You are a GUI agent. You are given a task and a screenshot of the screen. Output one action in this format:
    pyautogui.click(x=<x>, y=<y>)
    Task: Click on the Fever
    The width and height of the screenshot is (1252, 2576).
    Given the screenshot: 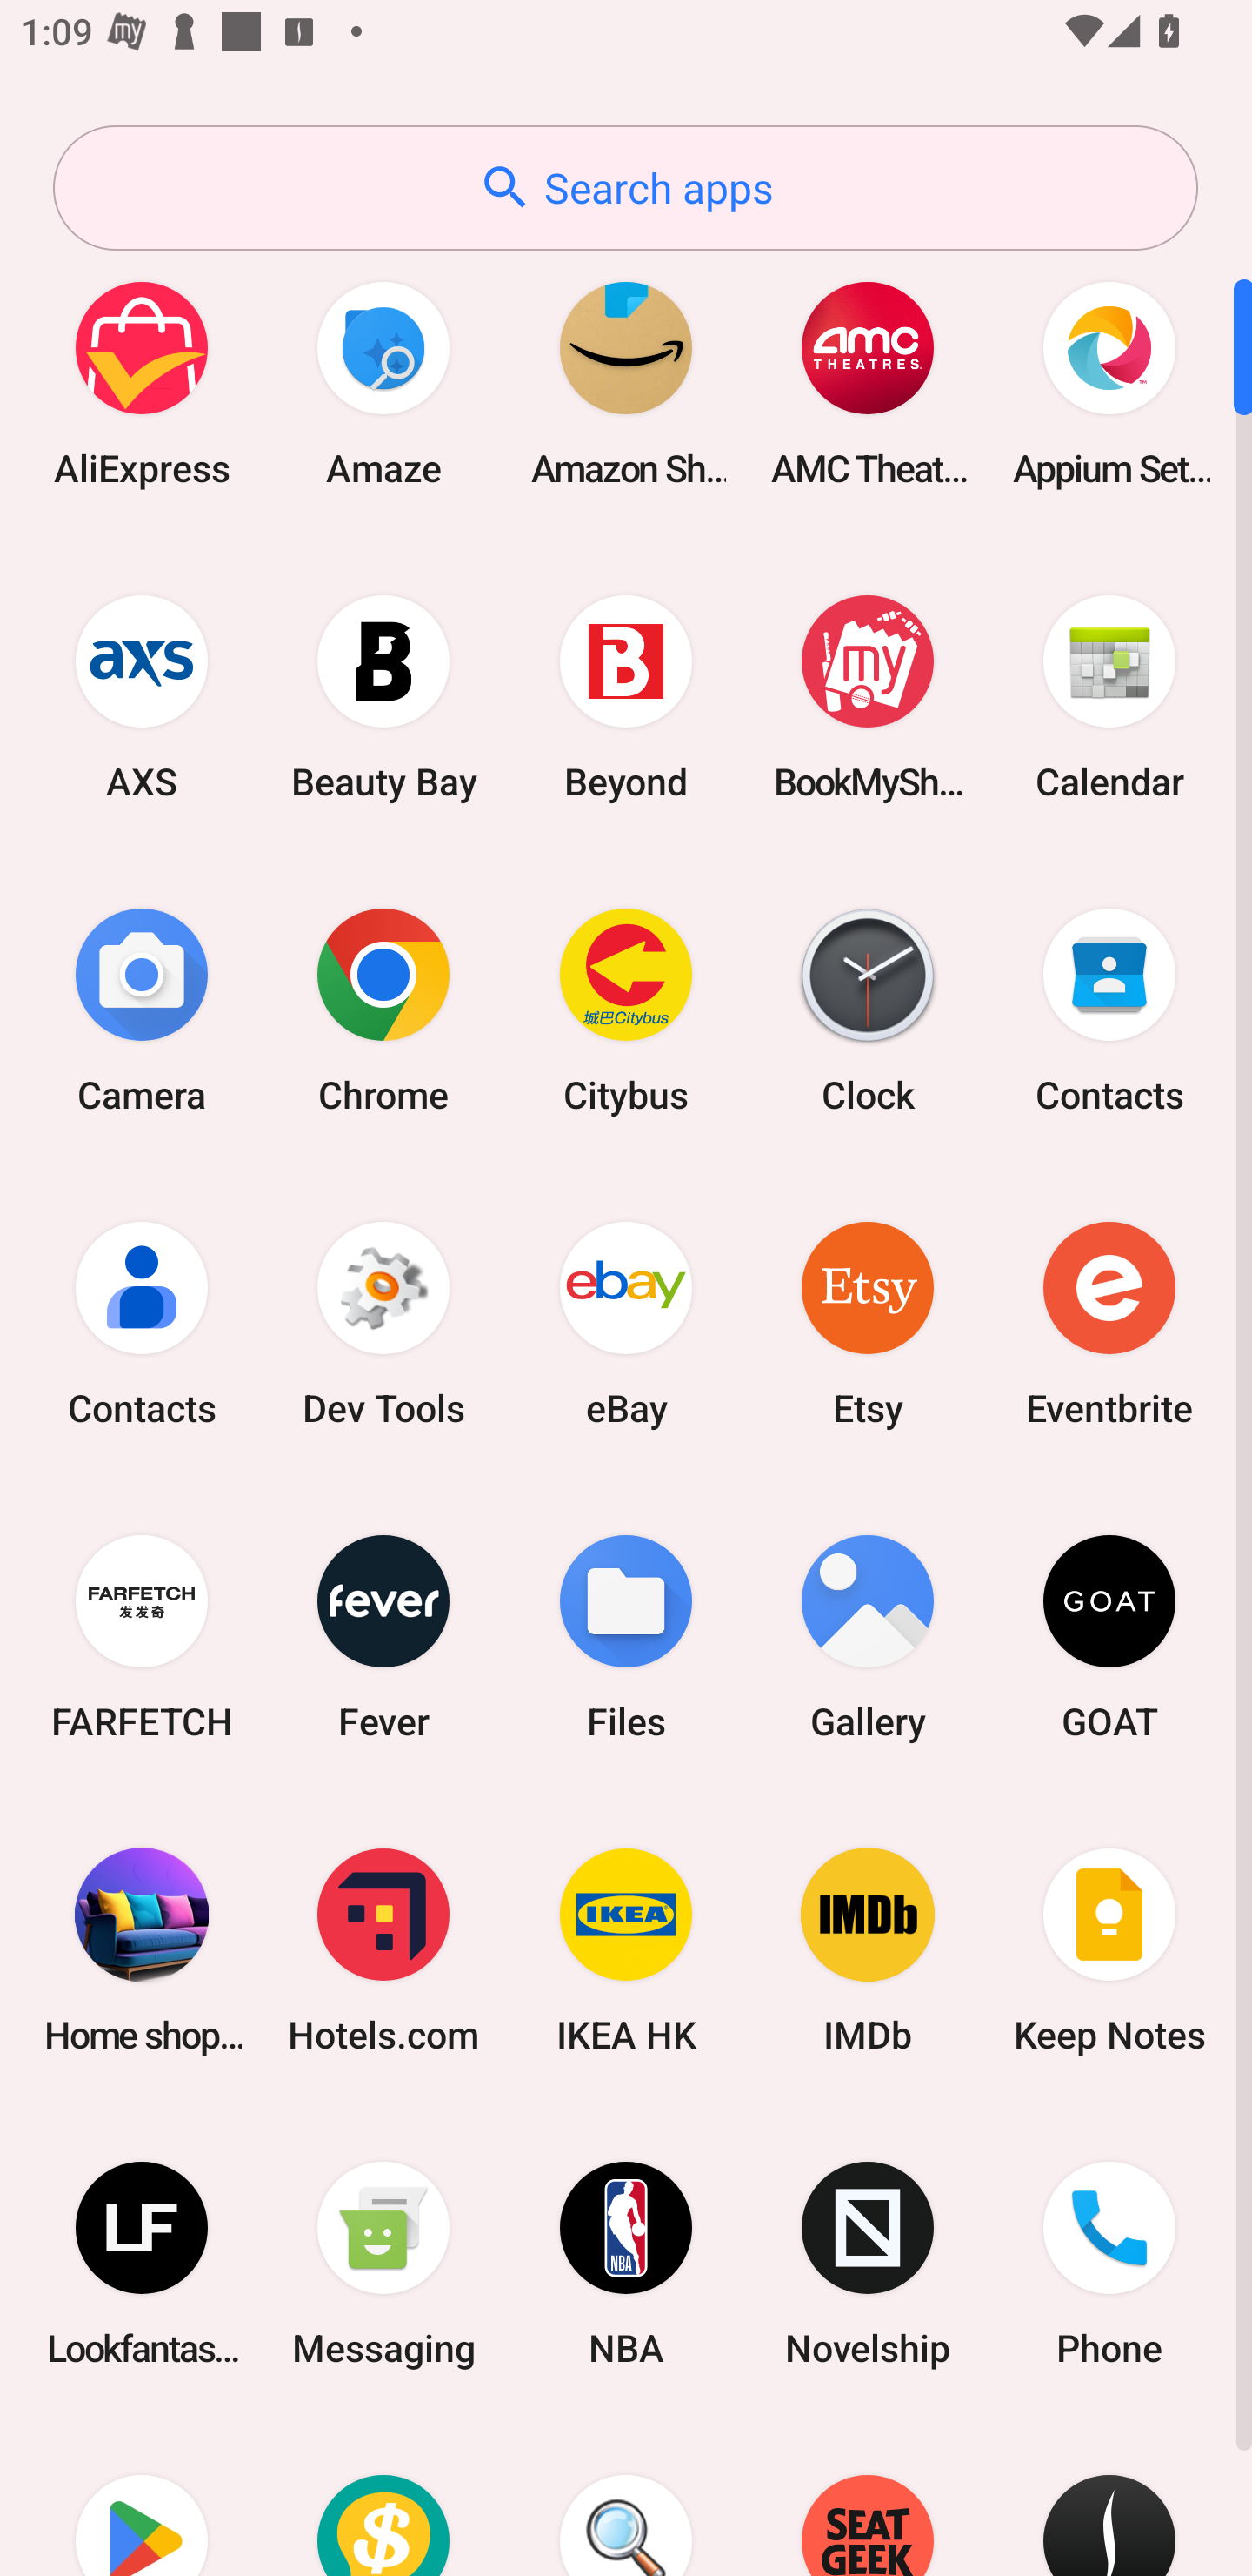 What is the action you would take?
    pyautogui.click(x=383, y=1636)
    